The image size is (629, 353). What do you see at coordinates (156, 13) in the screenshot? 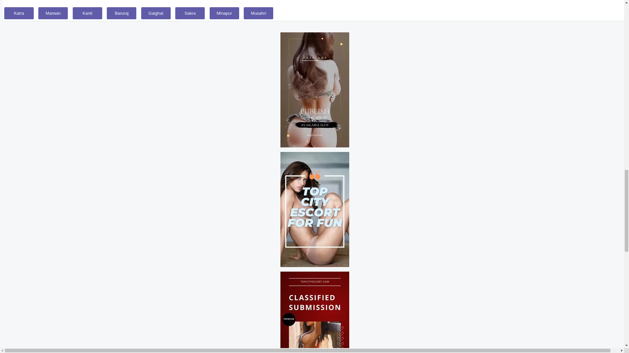
I see `Gaighat` at bounding box center [156, 13].